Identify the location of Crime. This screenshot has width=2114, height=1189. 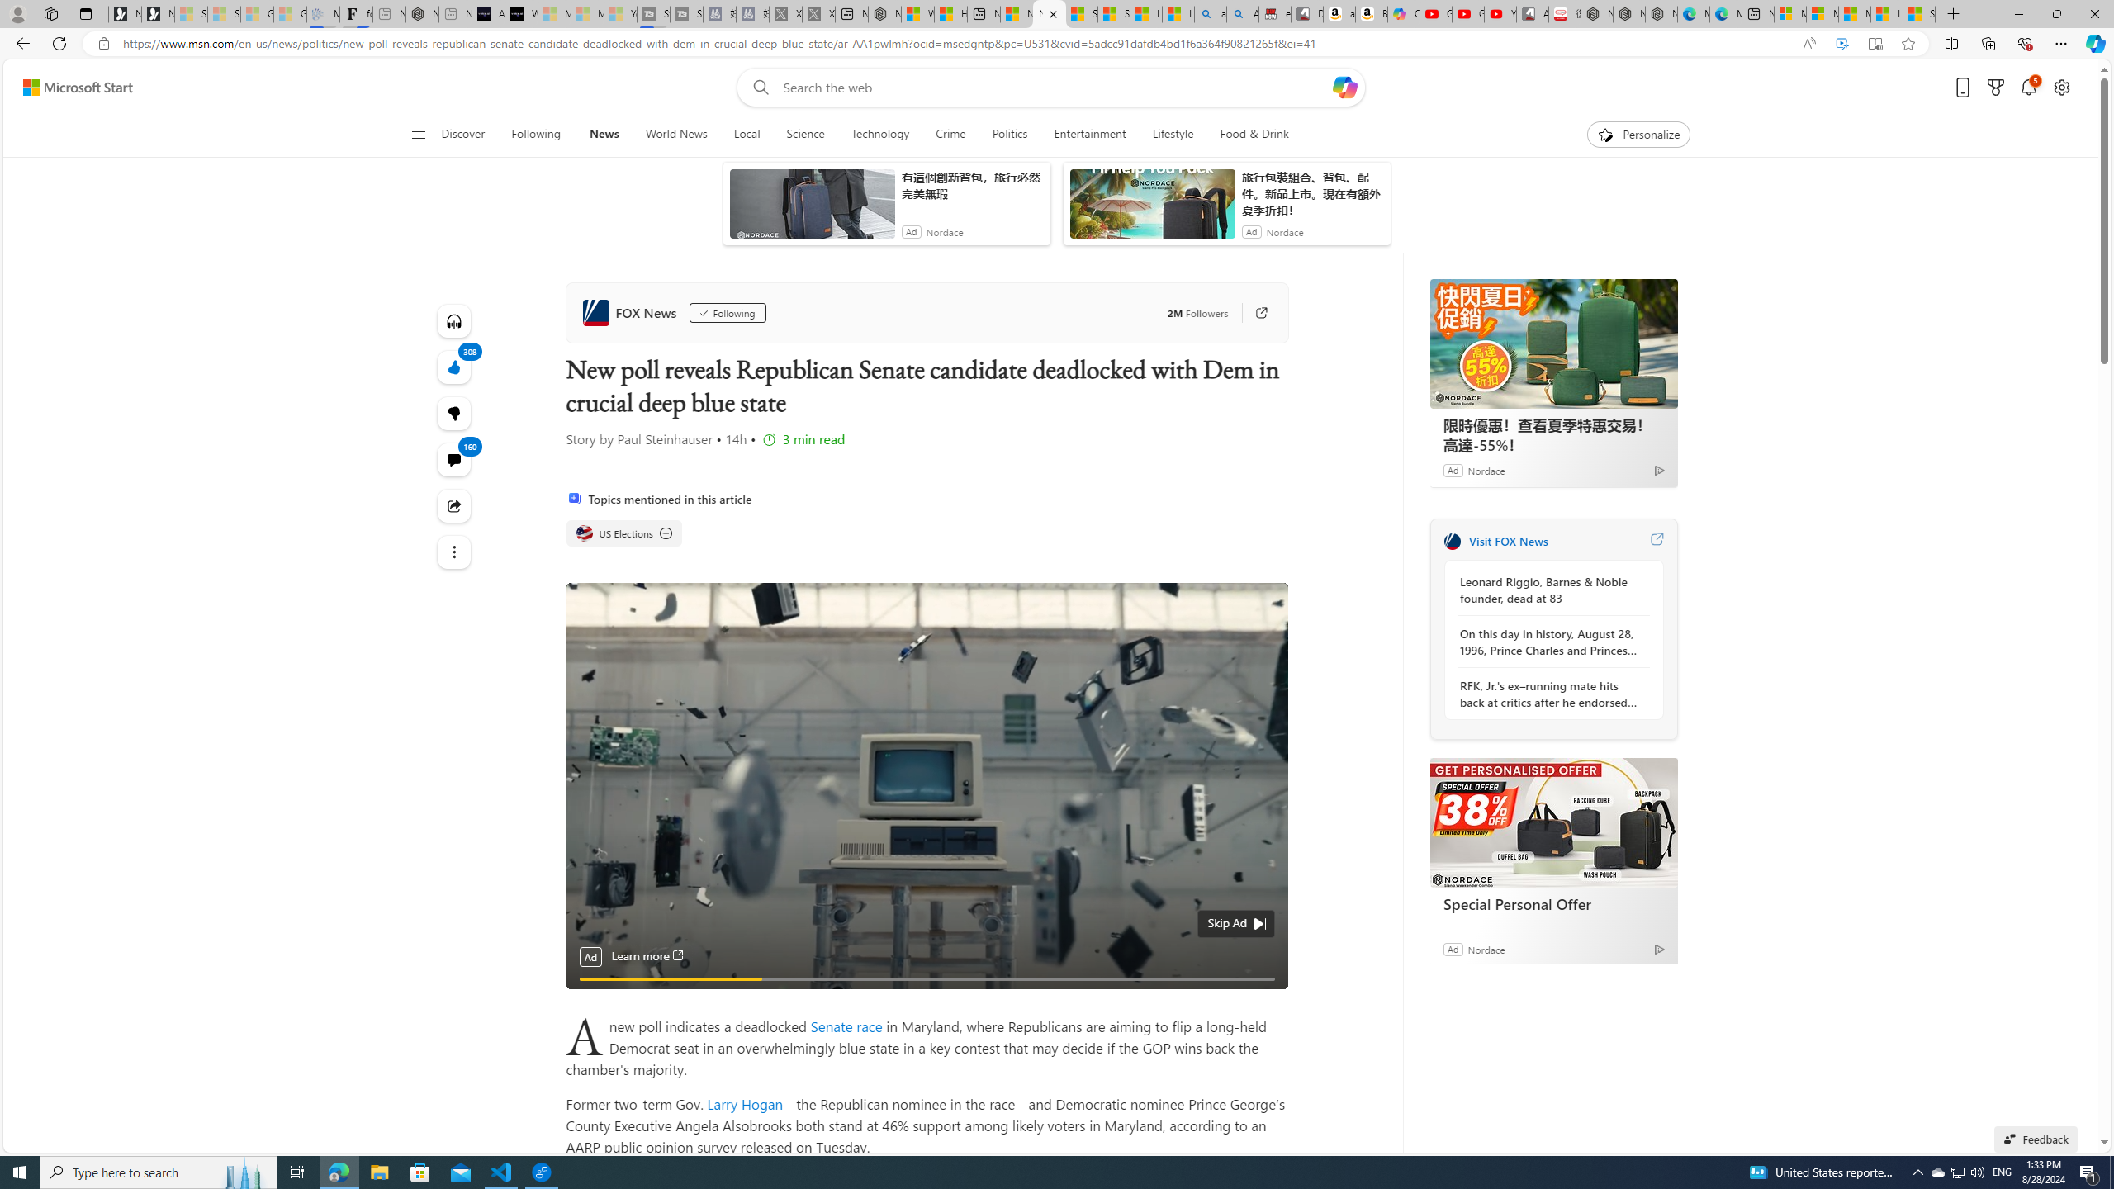
(950, 135).